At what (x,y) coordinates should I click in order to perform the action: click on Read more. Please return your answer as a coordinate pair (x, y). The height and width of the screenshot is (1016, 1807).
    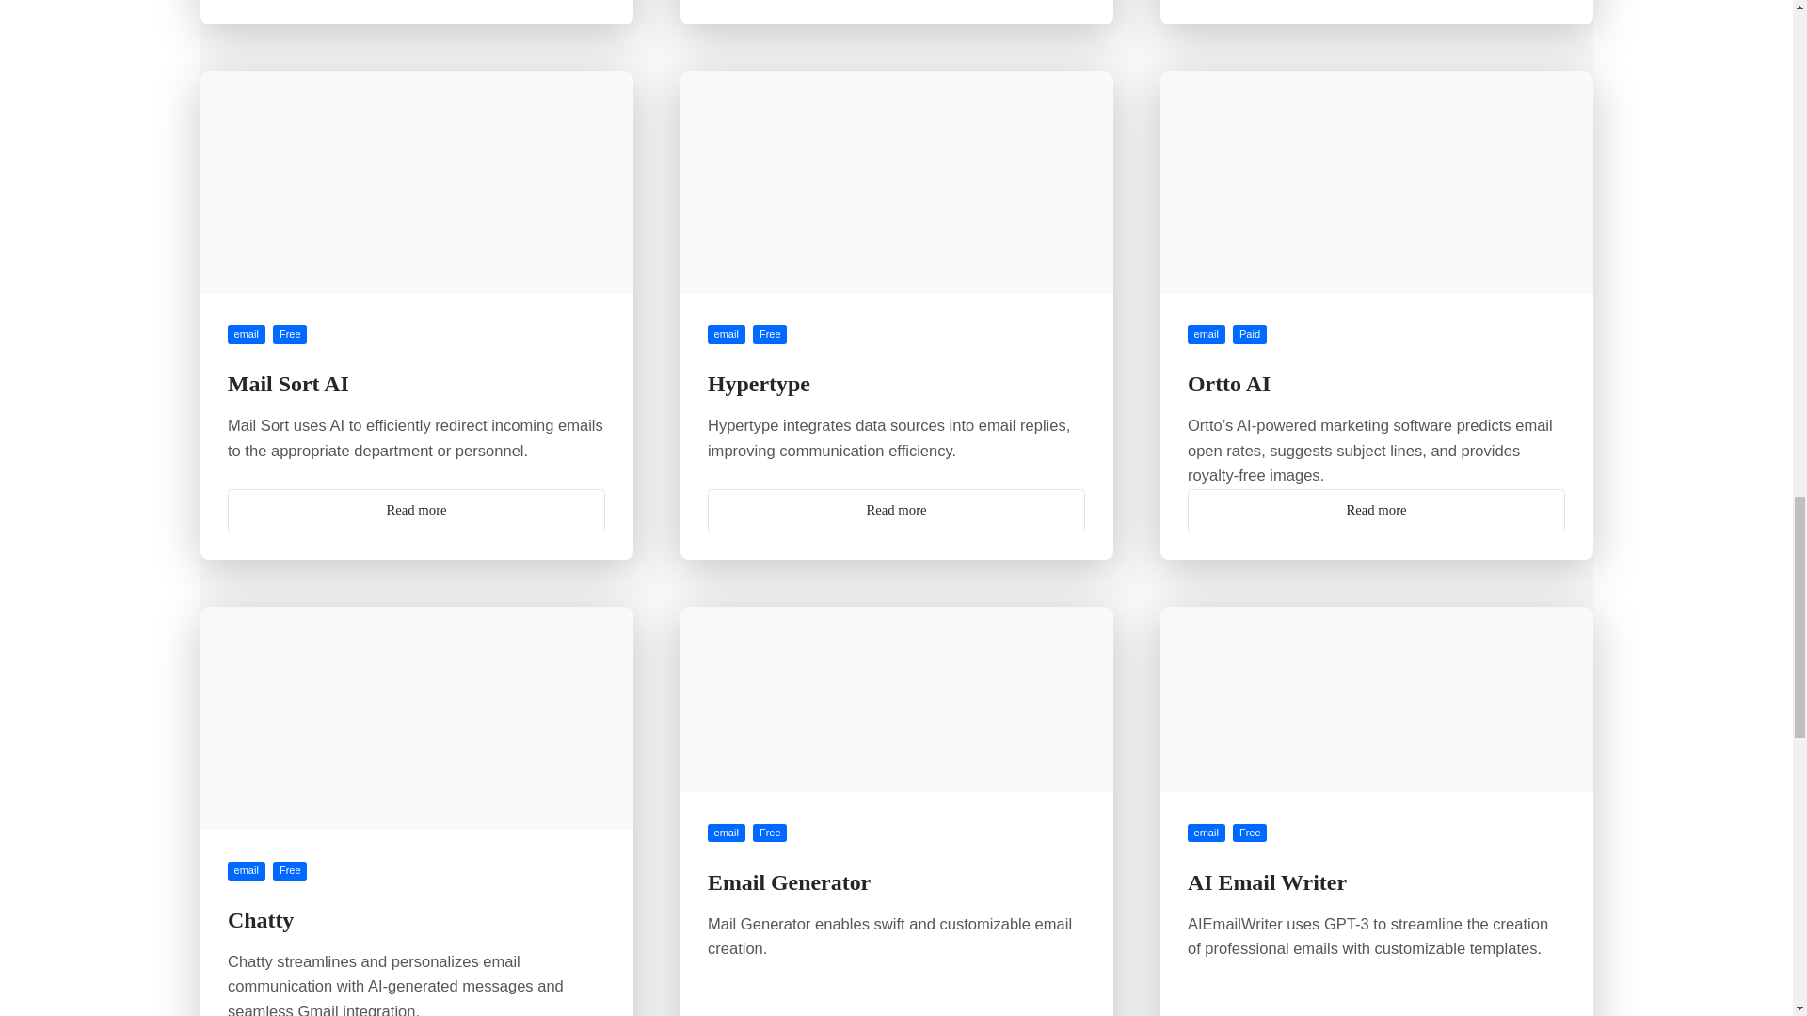
    Looking at the image, I should click on (416, 510).